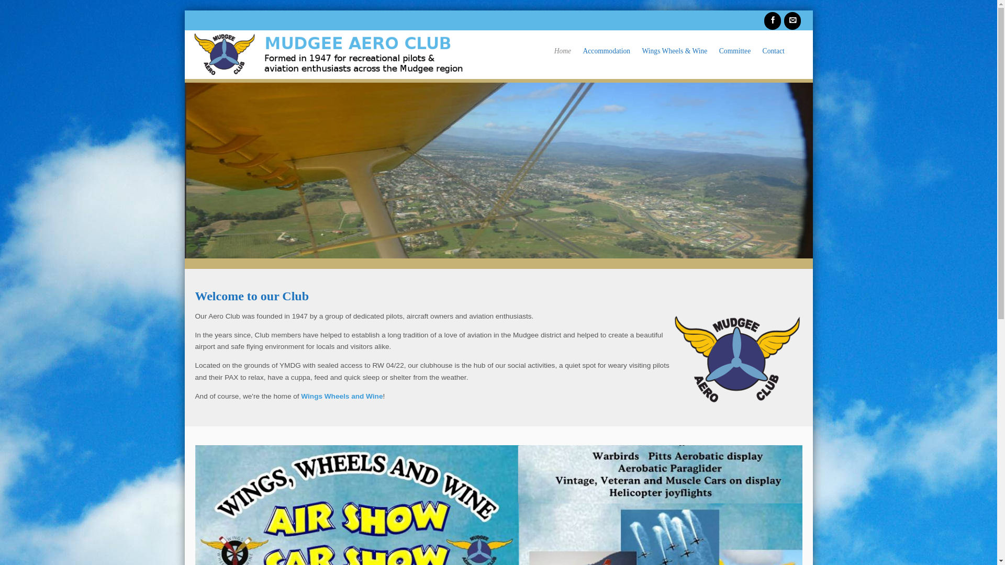 Image resolution: width=1005 pixels, height=565 pixels. What do you see at coordinates (606, 51) in the screenshot?
I see `Accommodation` at bounding box center [606, 51].